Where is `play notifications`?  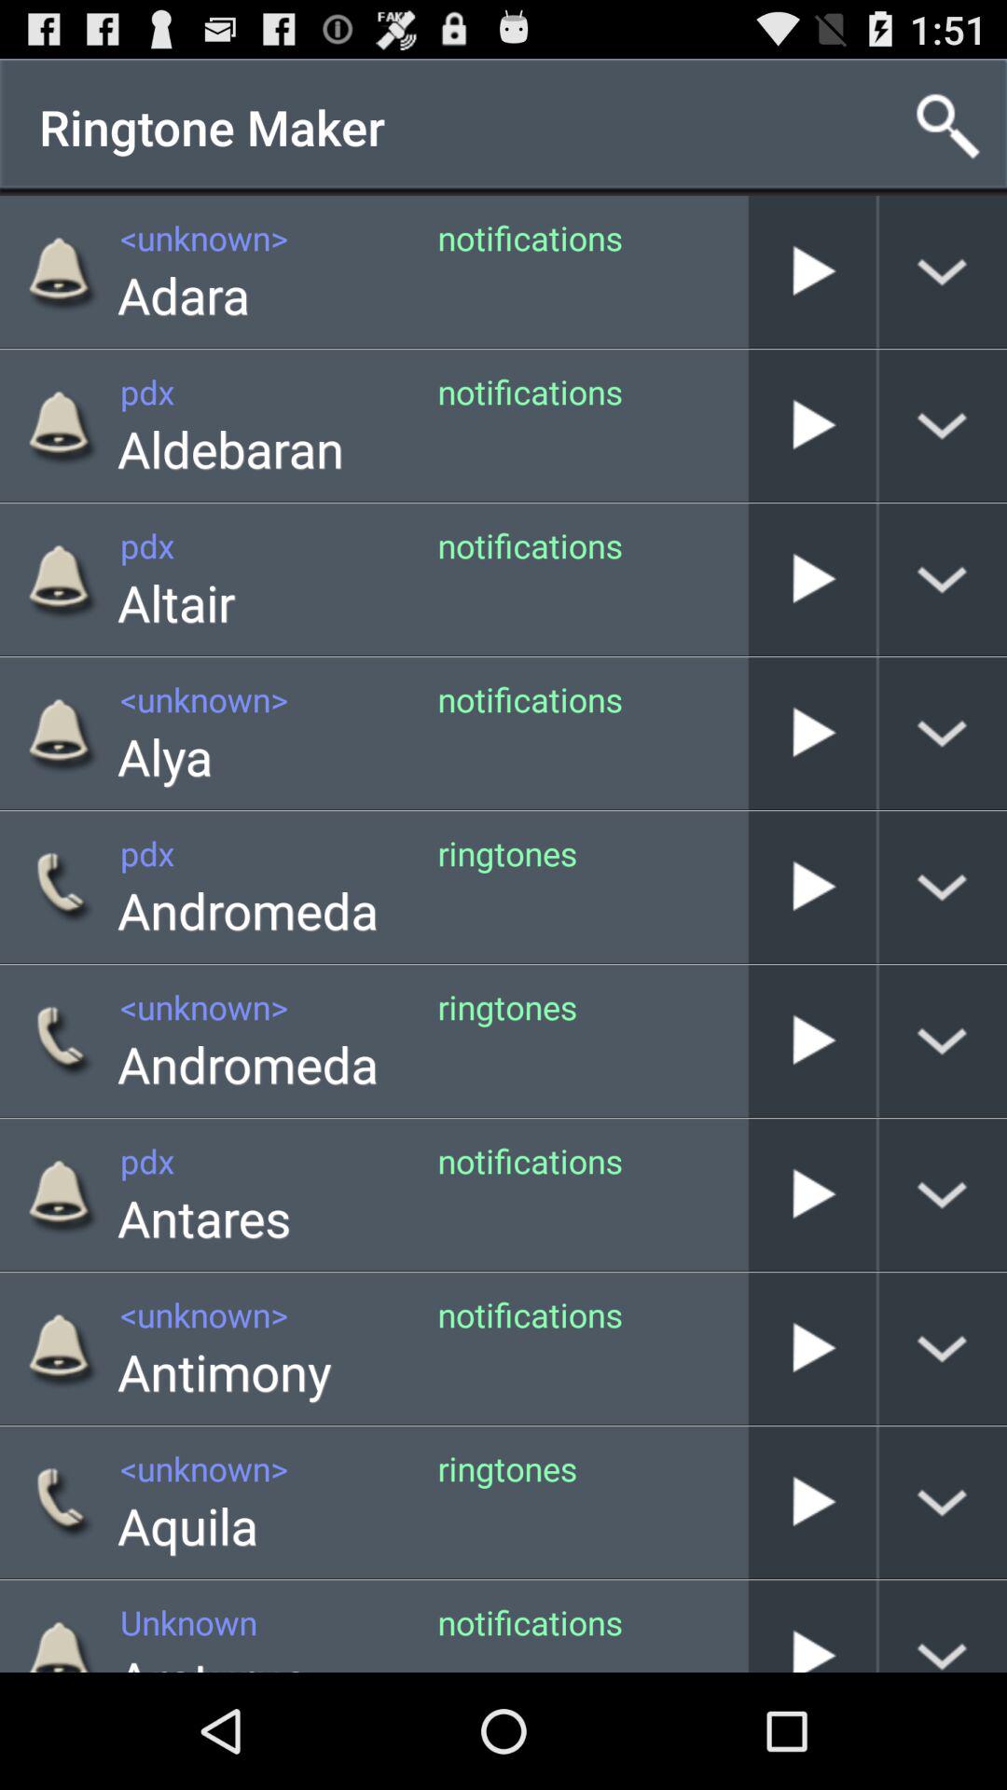 play notifications is located at coordinates (812, 272).